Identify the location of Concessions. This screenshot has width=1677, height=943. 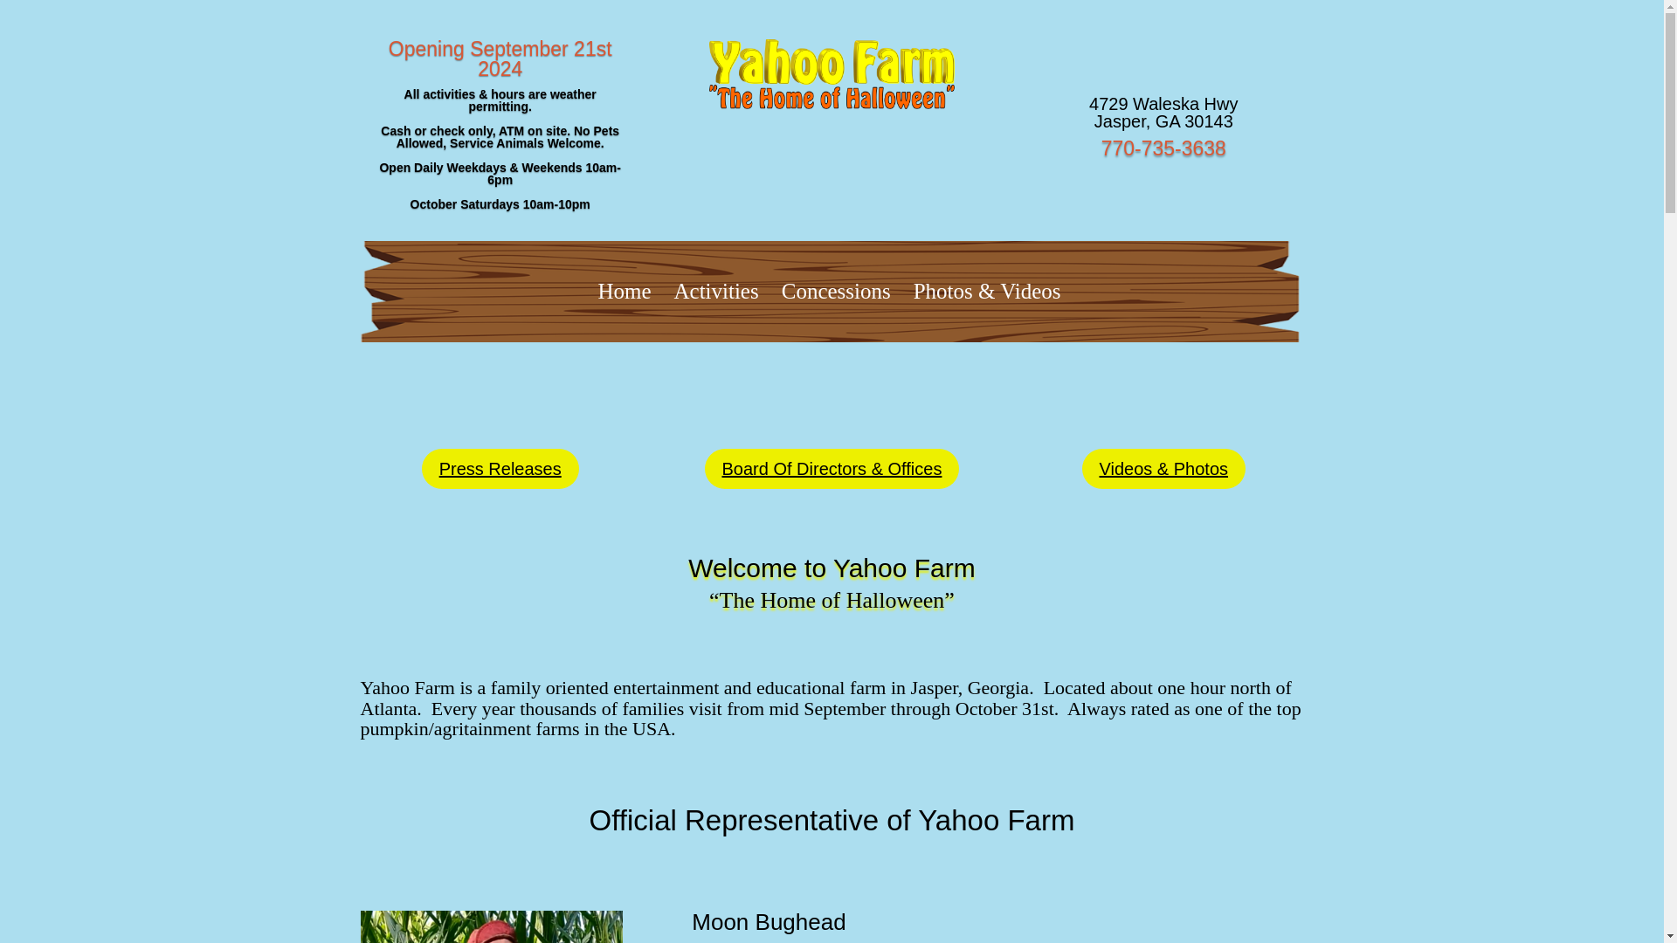
(836, 292).